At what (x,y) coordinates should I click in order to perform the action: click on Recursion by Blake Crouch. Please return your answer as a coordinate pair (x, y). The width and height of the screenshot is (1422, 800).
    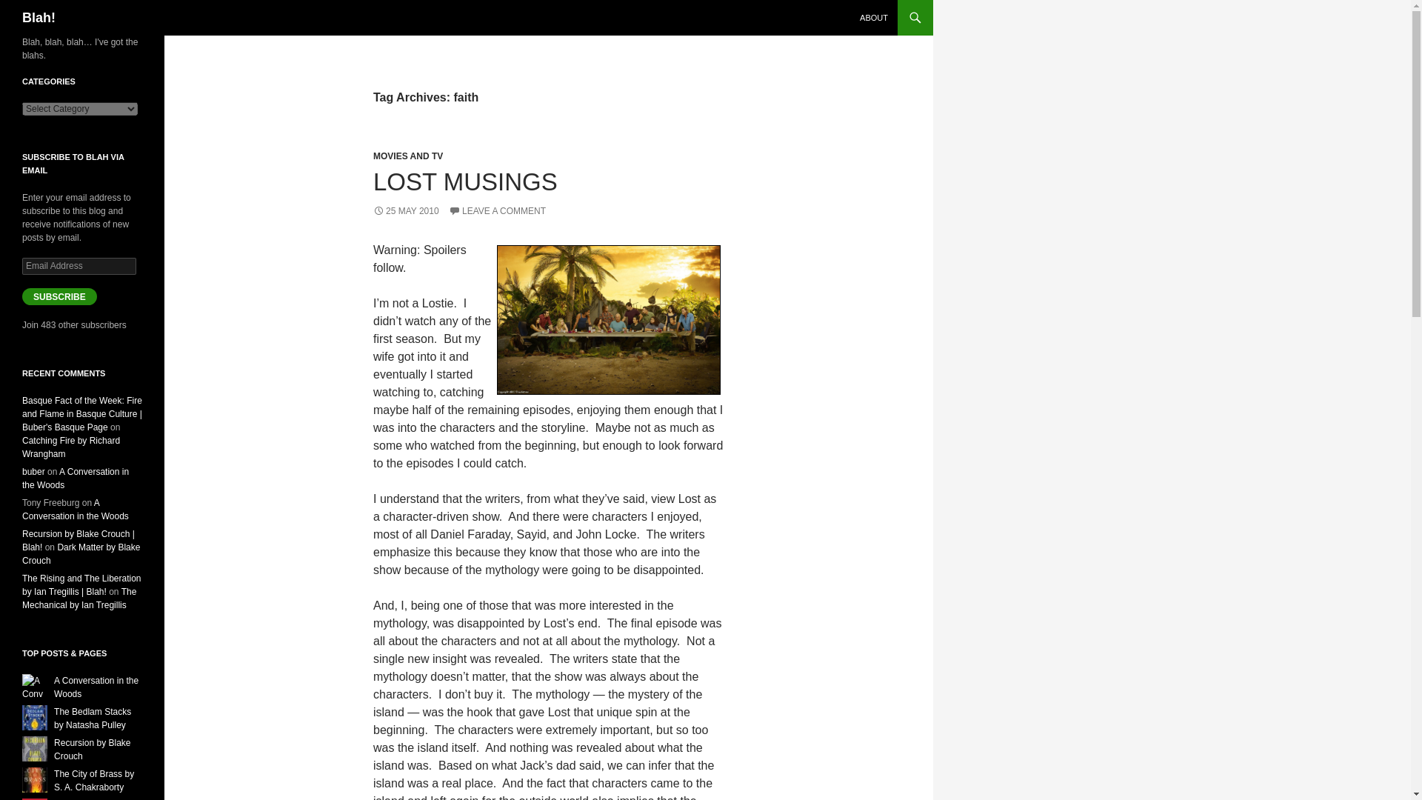
    Looking at the image, I should click on (92, 750).